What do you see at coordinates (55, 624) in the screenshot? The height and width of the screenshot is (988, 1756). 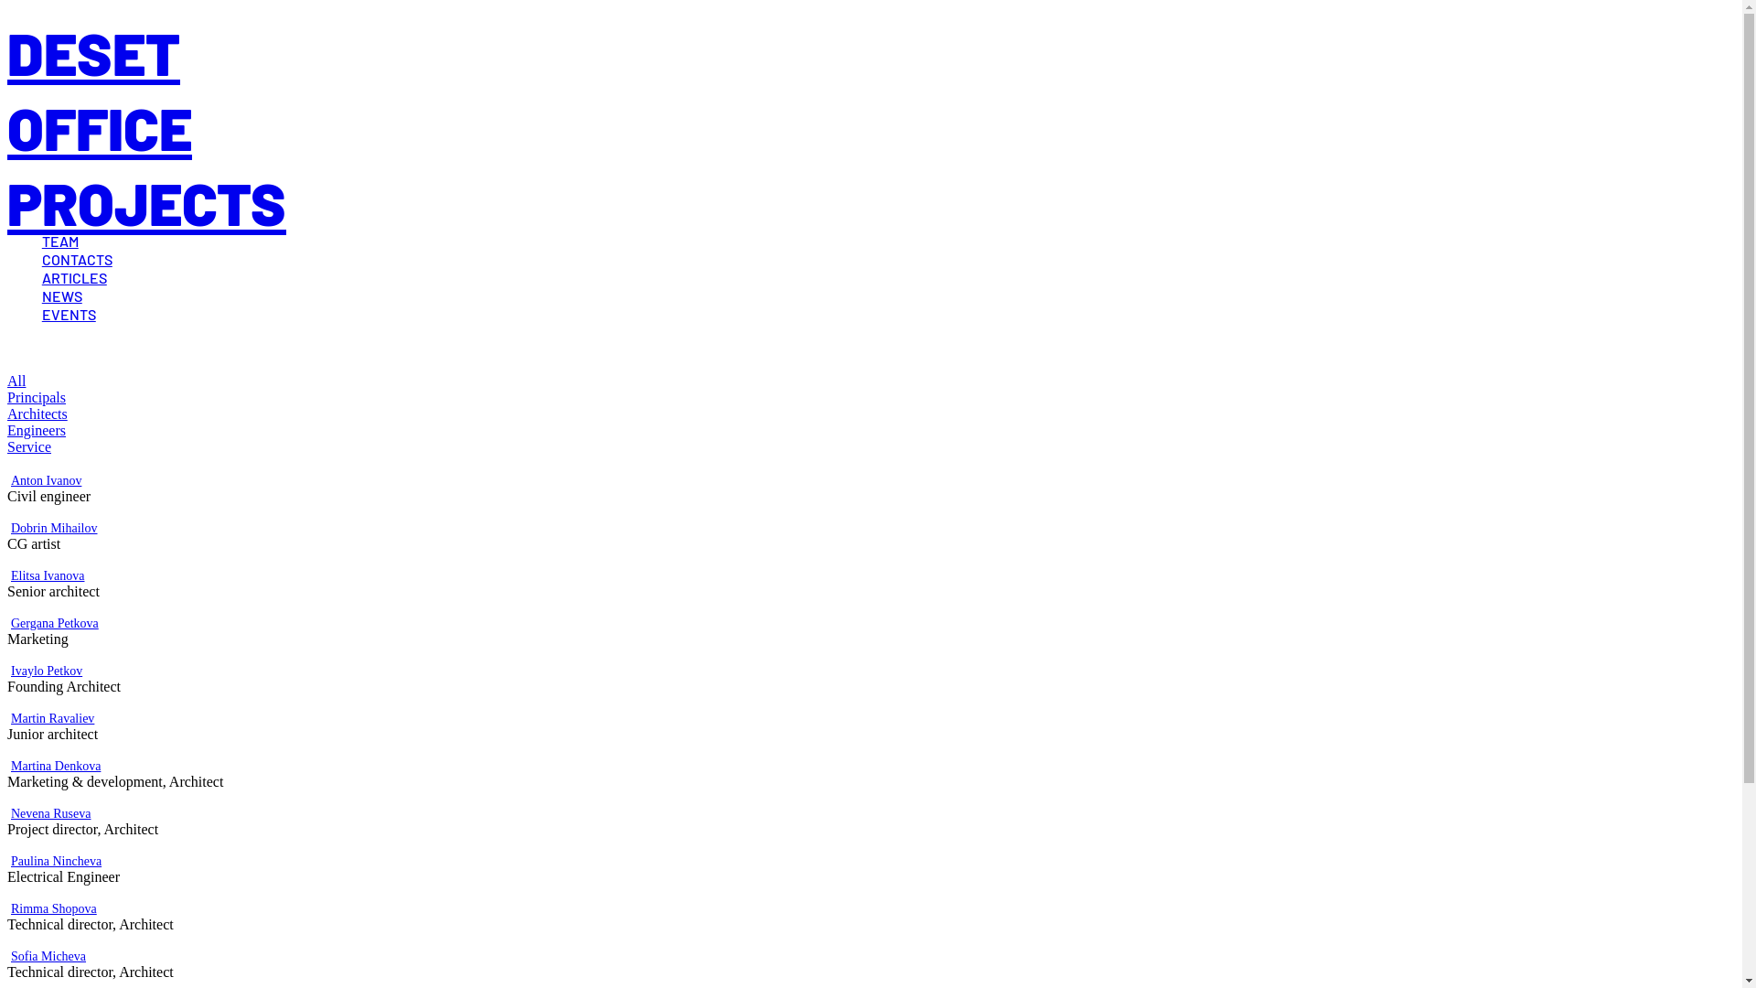 I see `Gergana Petkova` at bounding box center [55, 624].